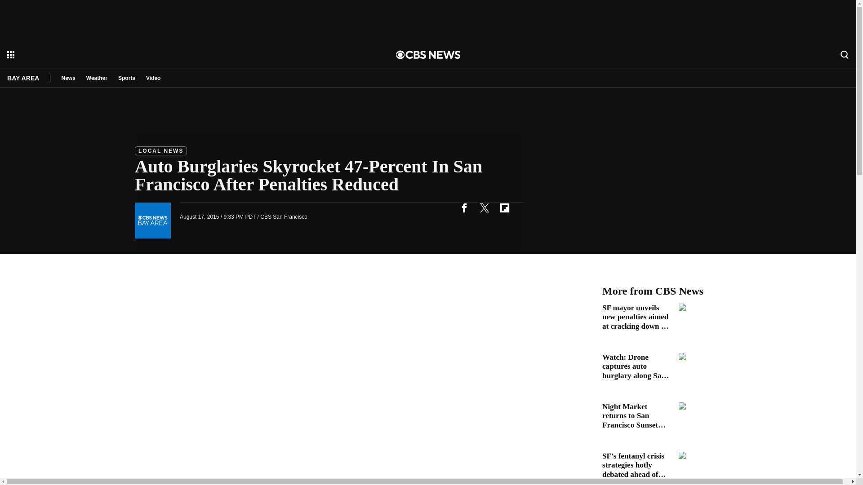 This screenshot has height=485, width=863. What do you see at coordinates (484, 207) in the screenshot?
I see `twitter` at bounding box center [484, 207].